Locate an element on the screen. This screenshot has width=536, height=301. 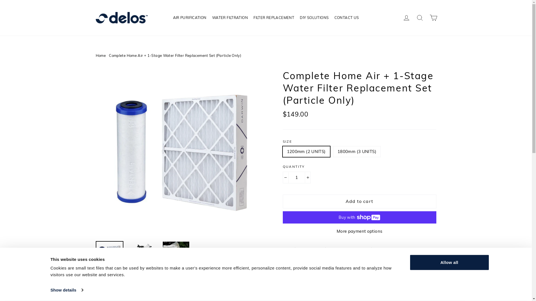
Add to cart is located at coordinates (359, 201).